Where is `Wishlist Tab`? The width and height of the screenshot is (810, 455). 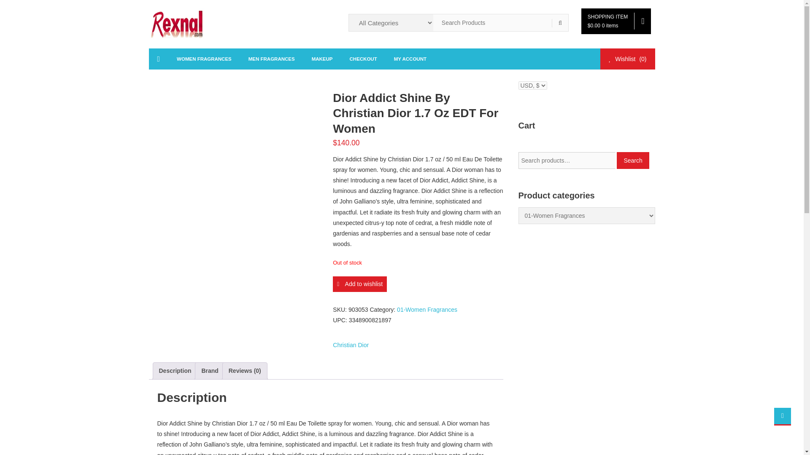 Wishlist Tab is located at coordinates (627, 59).